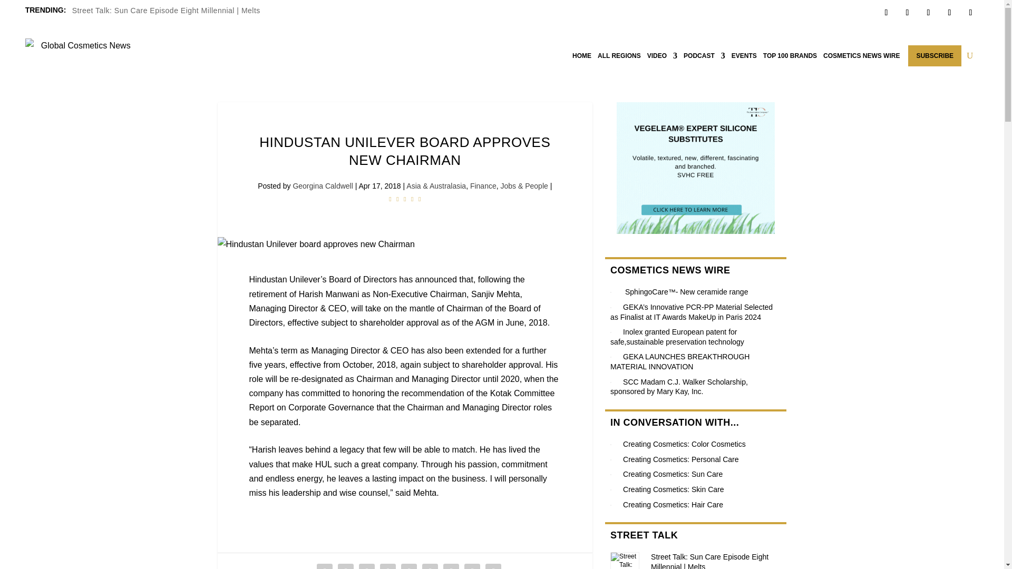  What do you see at coordinates (907, 12) in the screenshot?
I see `Follow on X` at bounding box center [907, 12].